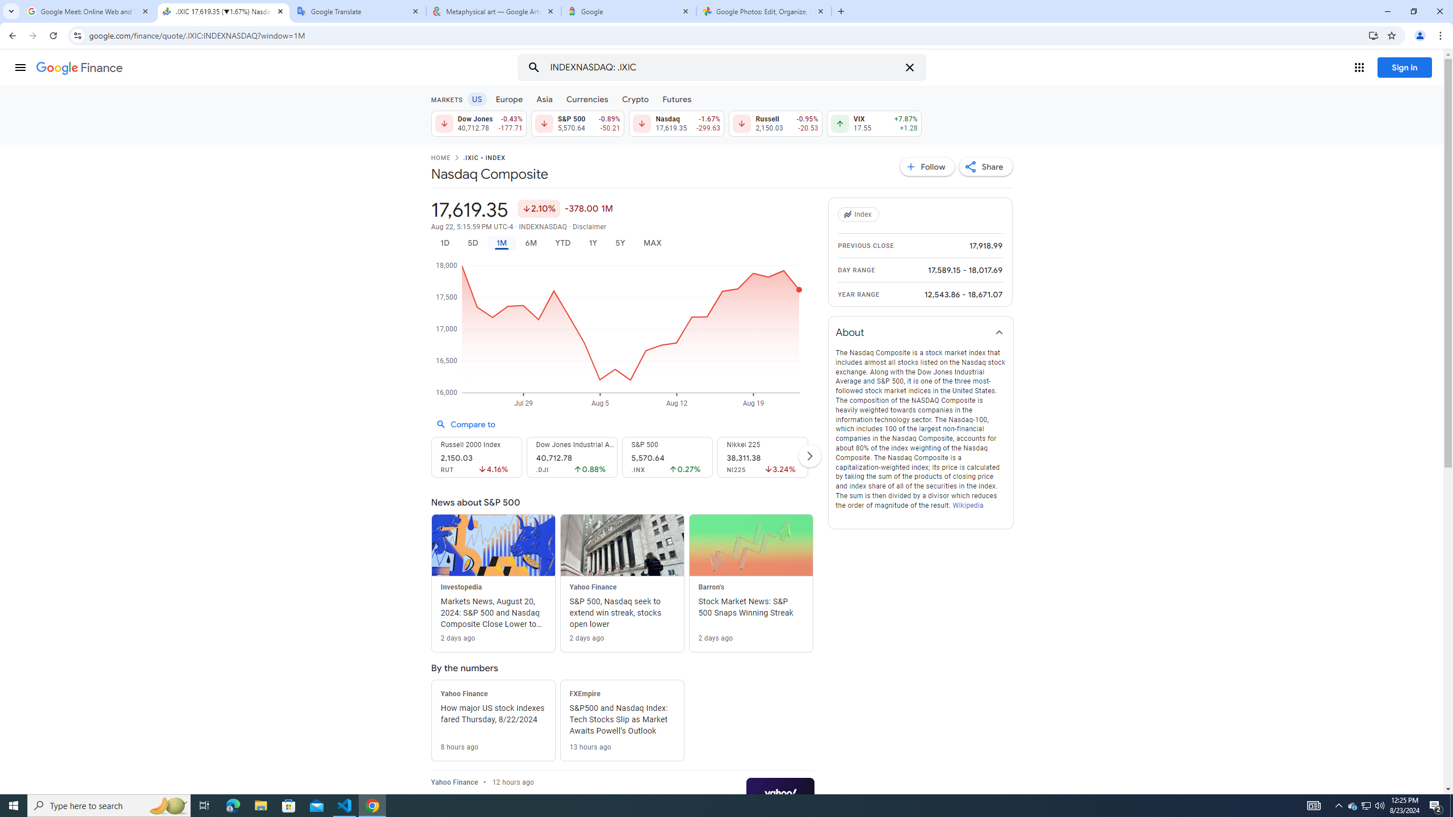 This screenshot has width=1453, height=817. What do you see at coordinates (909, 68) in the screenshot?
I see `Clear search` at bounding box center [909, 68].